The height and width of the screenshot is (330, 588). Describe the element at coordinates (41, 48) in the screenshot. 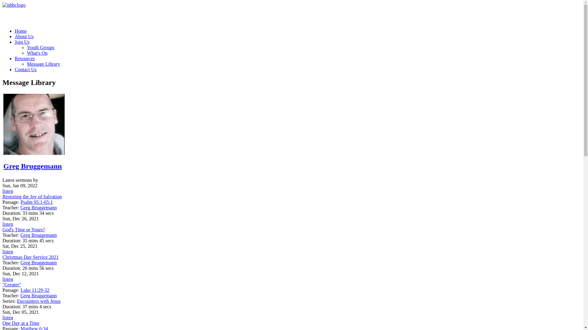

I see `Youth Groups` at that location.